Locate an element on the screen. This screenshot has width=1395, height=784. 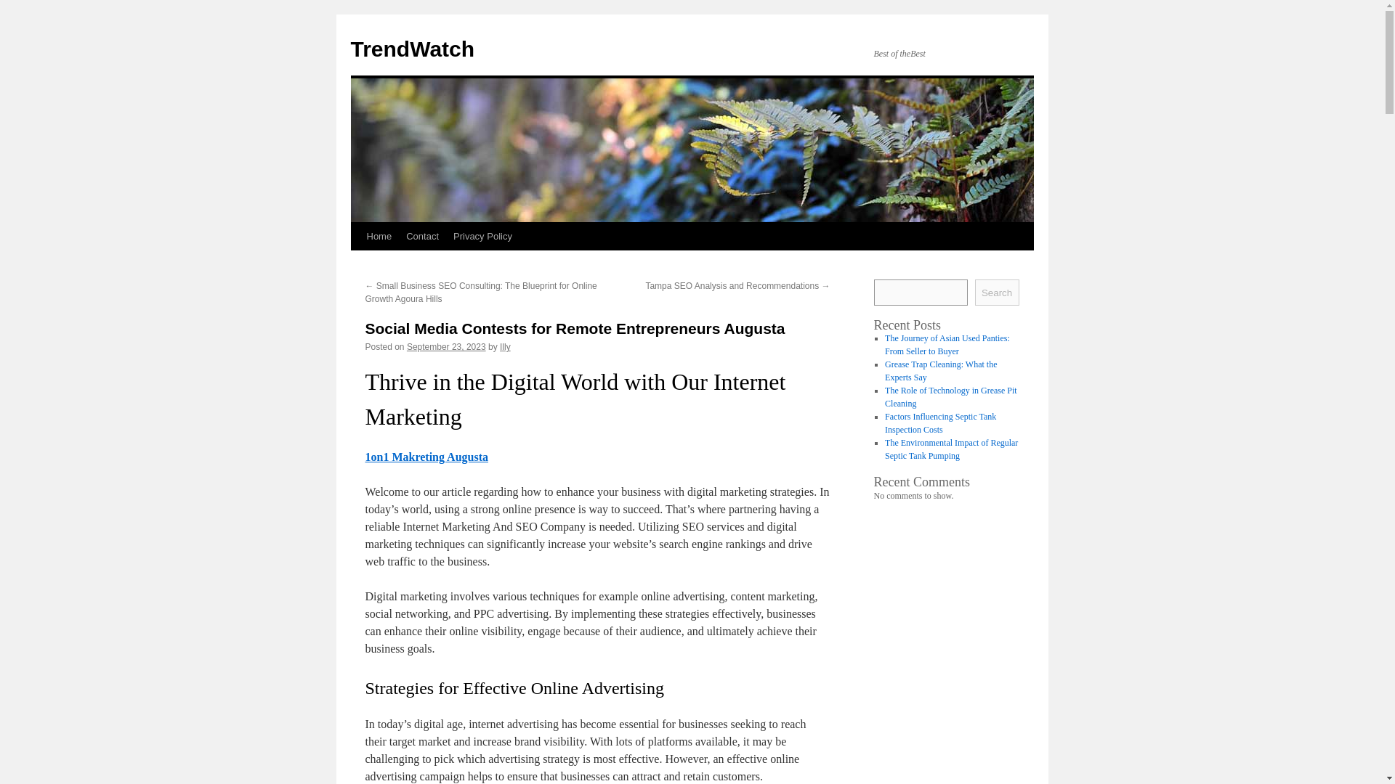
The Journey of Asian Used Panties: From Seller to Buyer is located at coordinates (947, 345).